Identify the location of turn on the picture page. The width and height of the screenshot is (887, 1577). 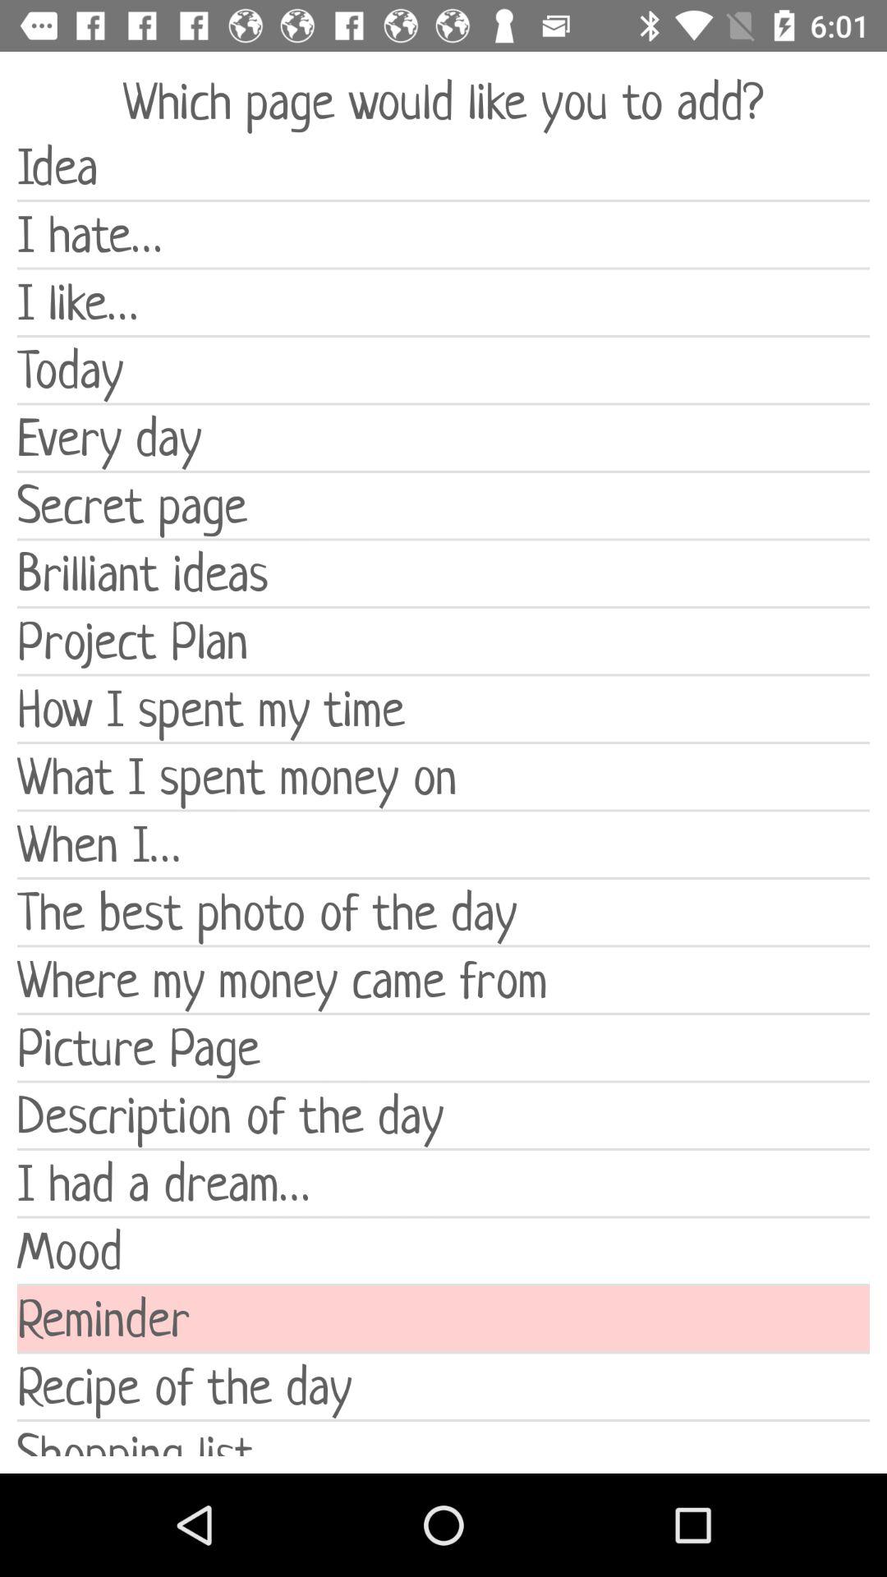
(443, 1048).